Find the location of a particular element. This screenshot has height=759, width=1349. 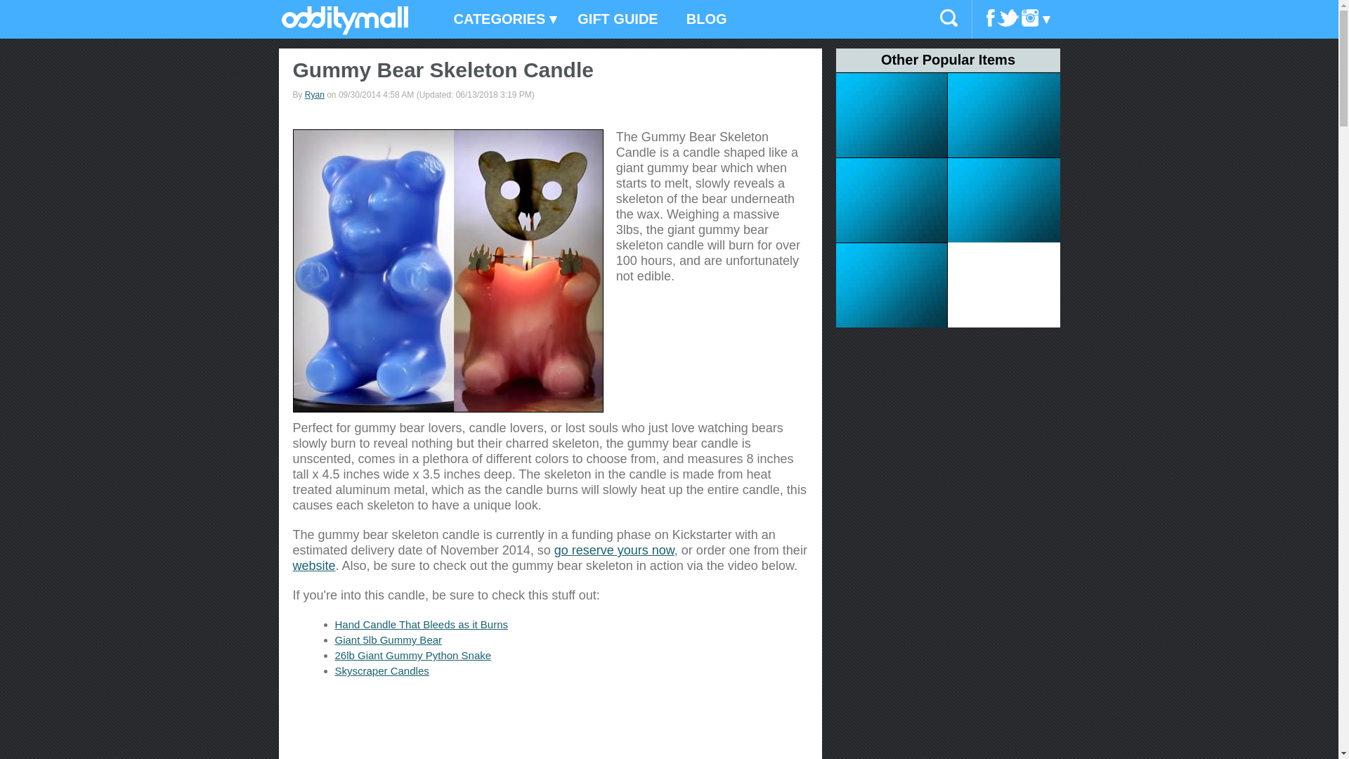

Gummy Bear Skeleton Candle is located at coordinates (448, 271).